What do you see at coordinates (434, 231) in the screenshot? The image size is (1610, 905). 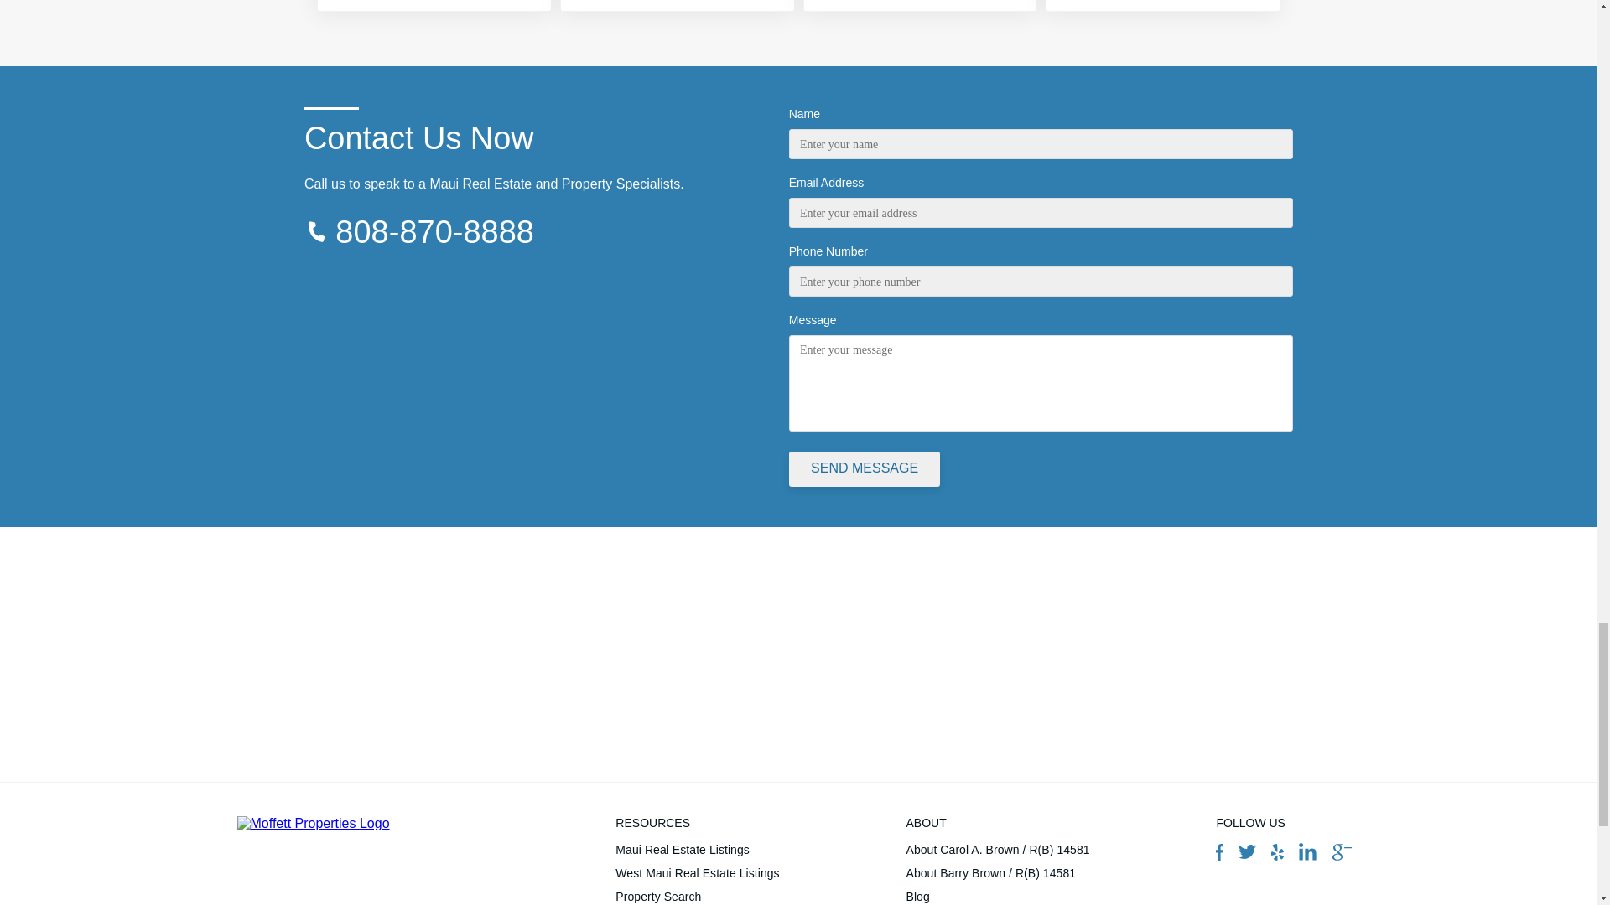 I see `808-870-8888` at bounding box center [434, 231].